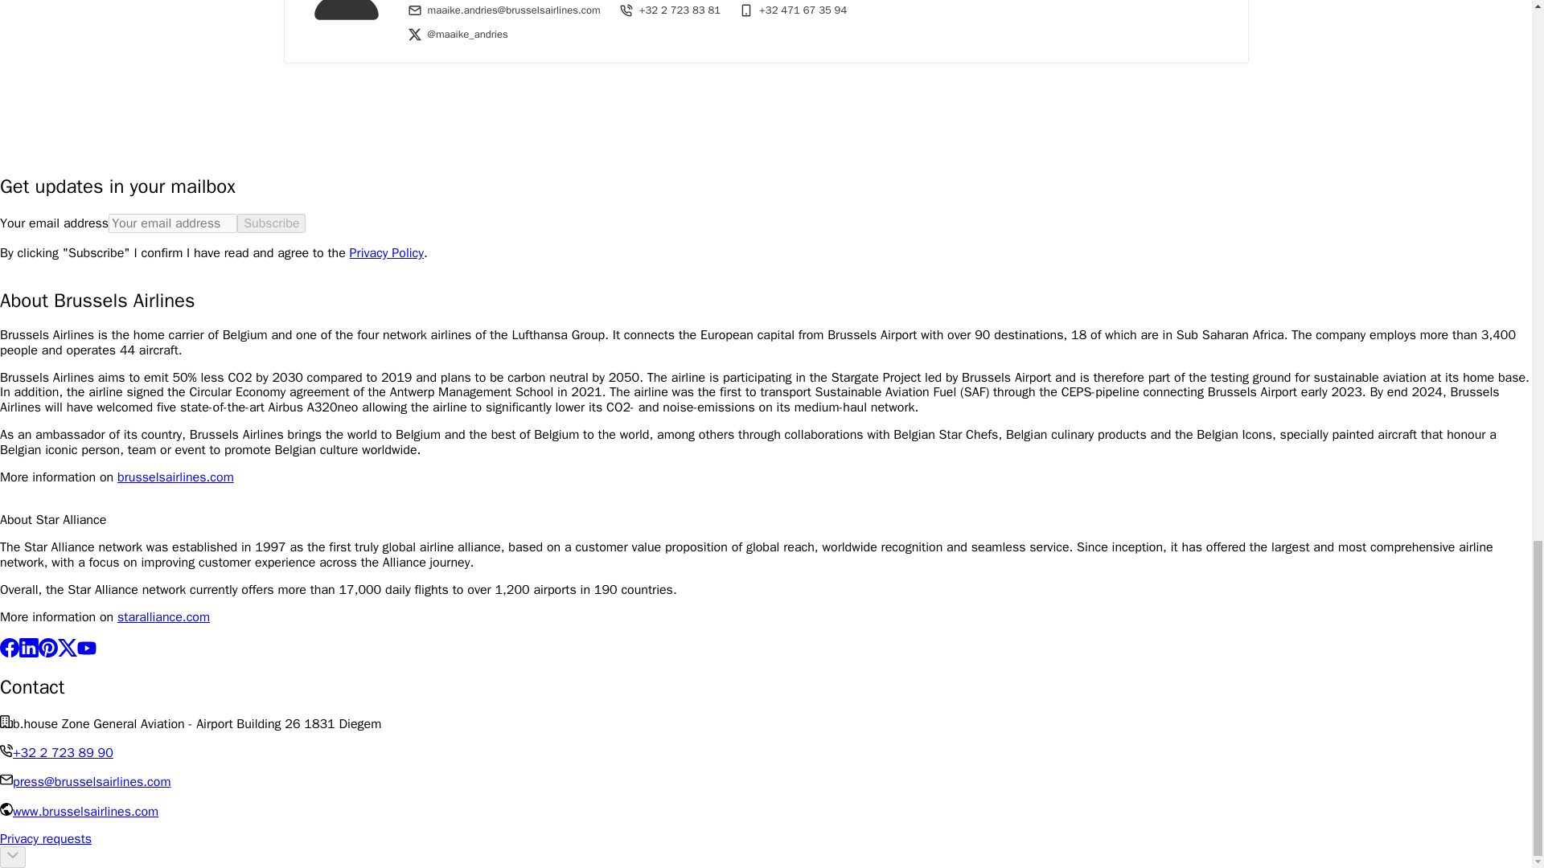  Describe the element at coordinates (163, 617) in the screenshot. I see `staralliance.com` at that location.